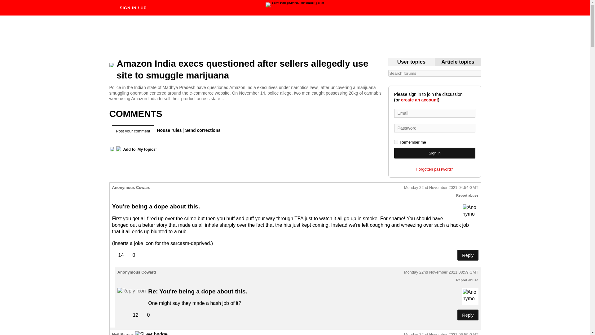  Describe the element at coordinates (467, 195) in the screenshot. I see `Inappropriate post? Report it to our moderators` at that location.